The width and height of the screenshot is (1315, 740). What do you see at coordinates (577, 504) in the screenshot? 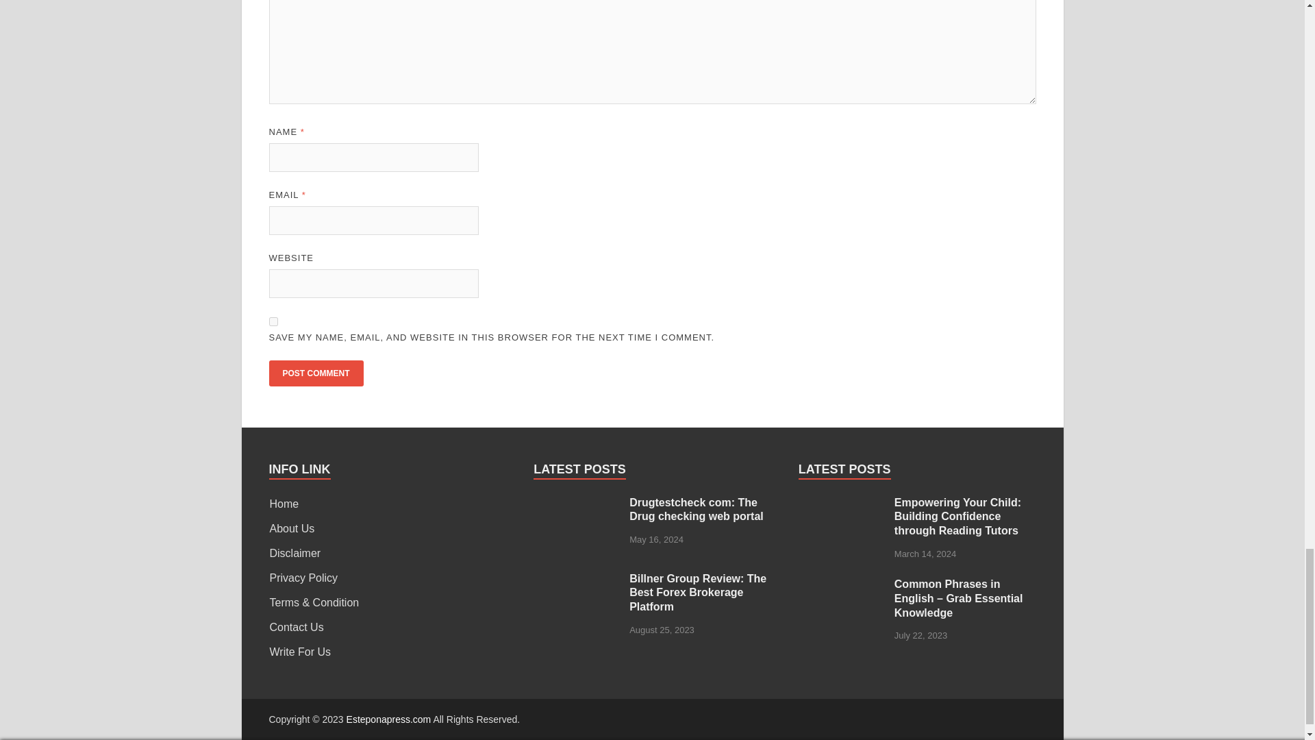
I see `Drugtestcheck com: The Drug checking web portal` at bounding box center [577, 504].